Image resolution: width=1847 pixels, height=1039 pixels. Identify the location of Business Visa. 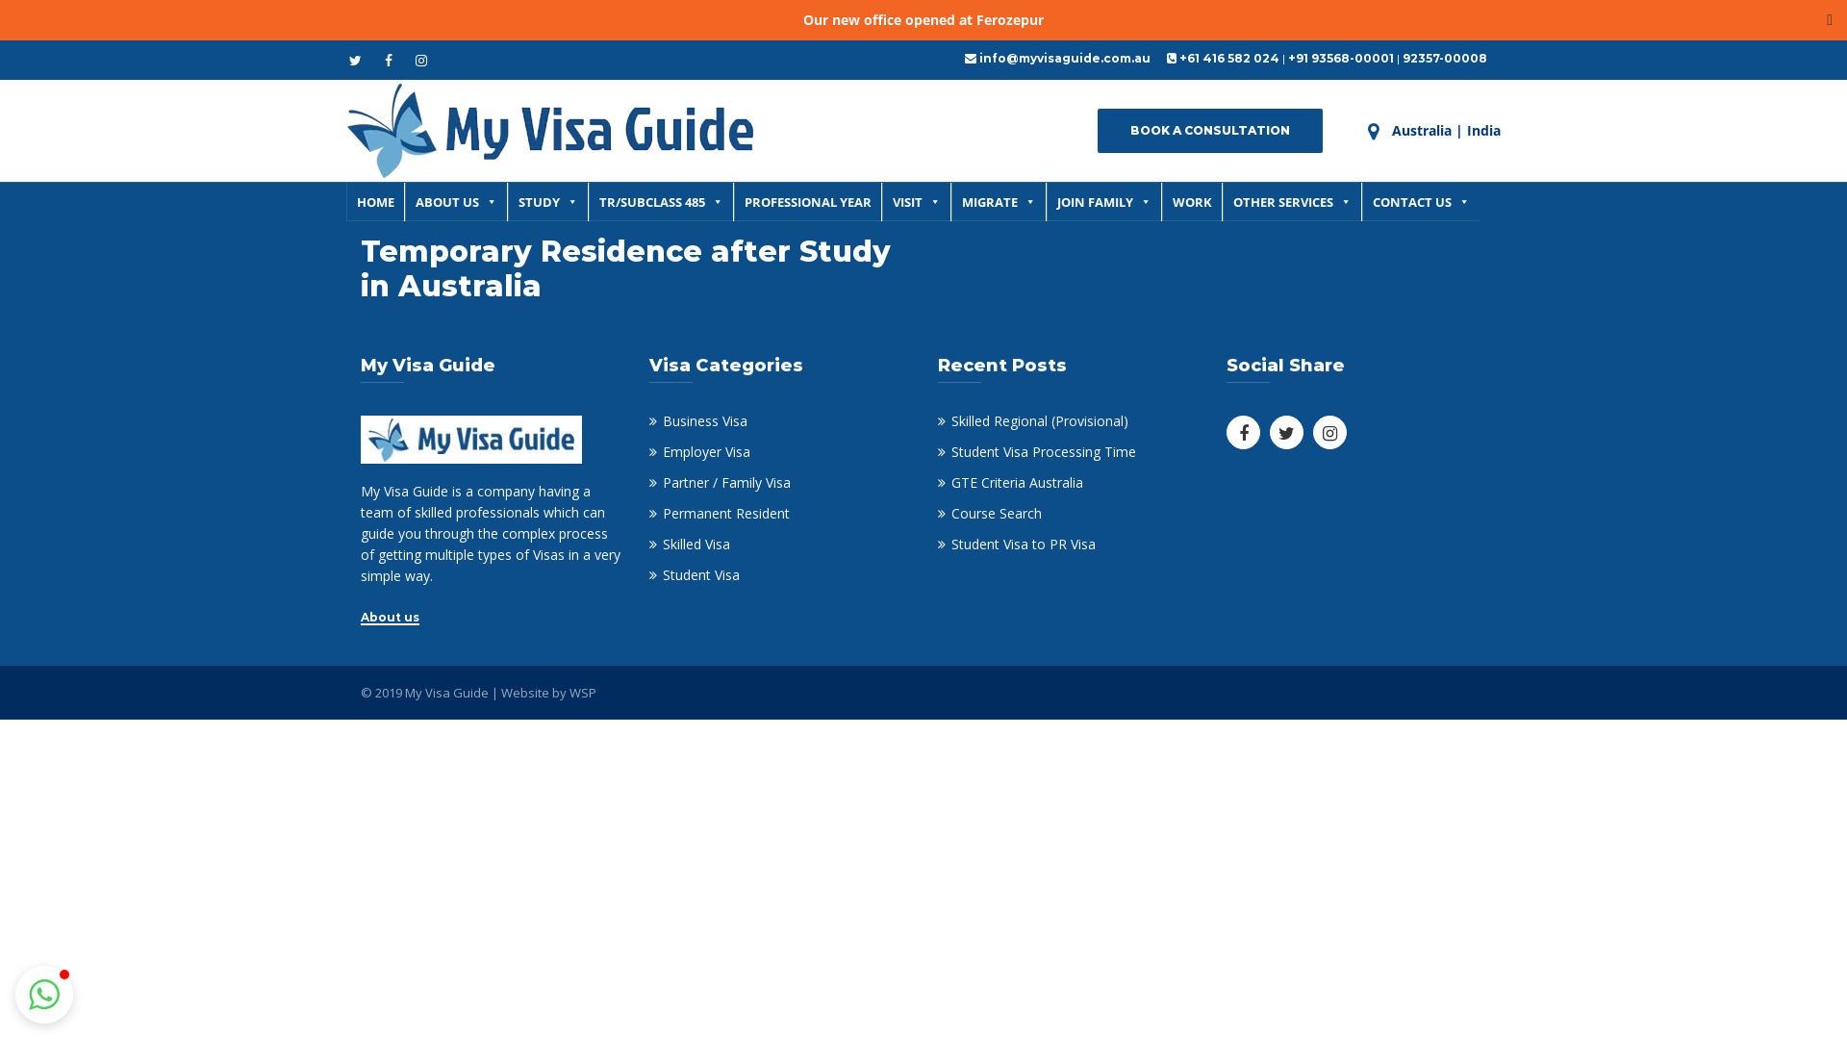
(698, 420).